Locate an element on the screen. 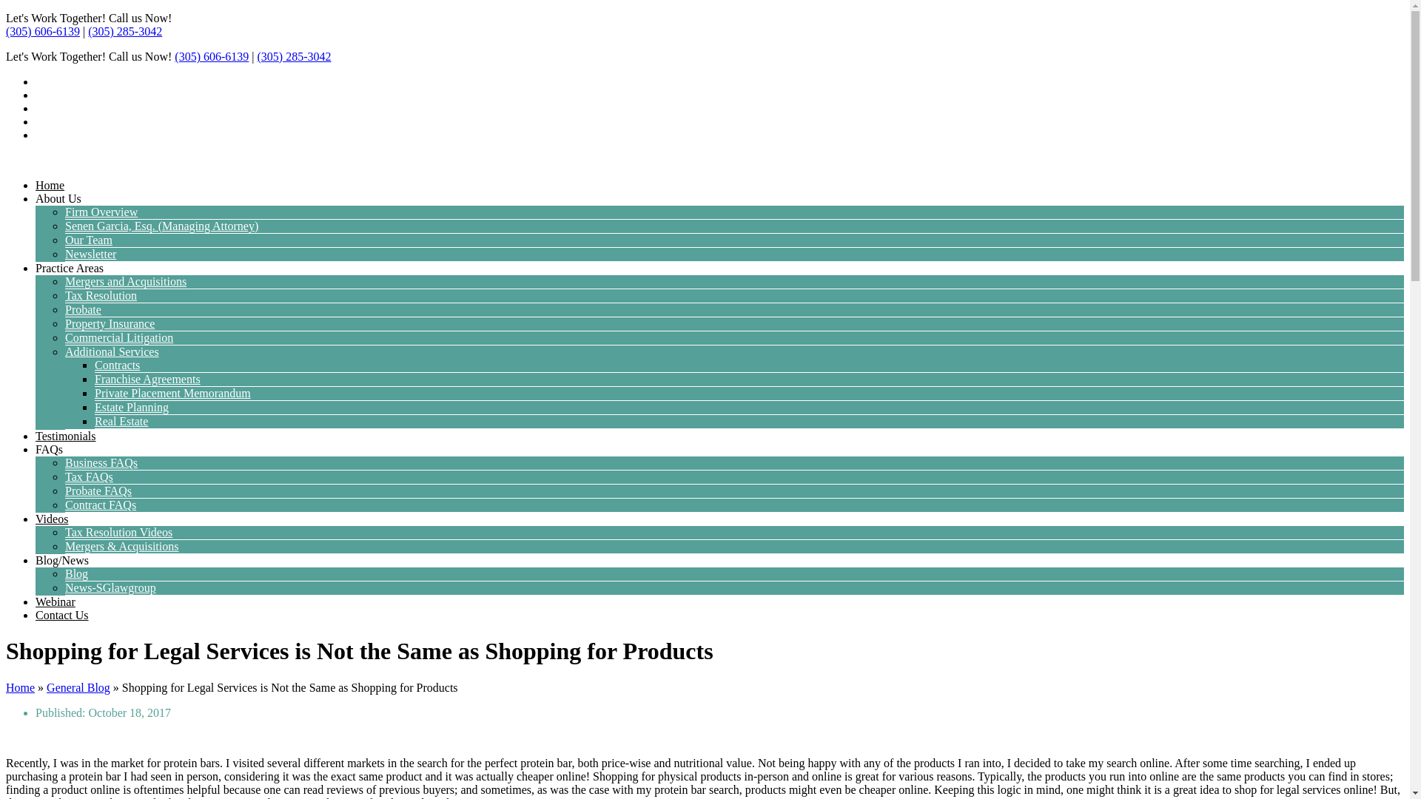 This screenshot has height=799, width=1421. Commercial Litigation is located at coordinates (119, 337).